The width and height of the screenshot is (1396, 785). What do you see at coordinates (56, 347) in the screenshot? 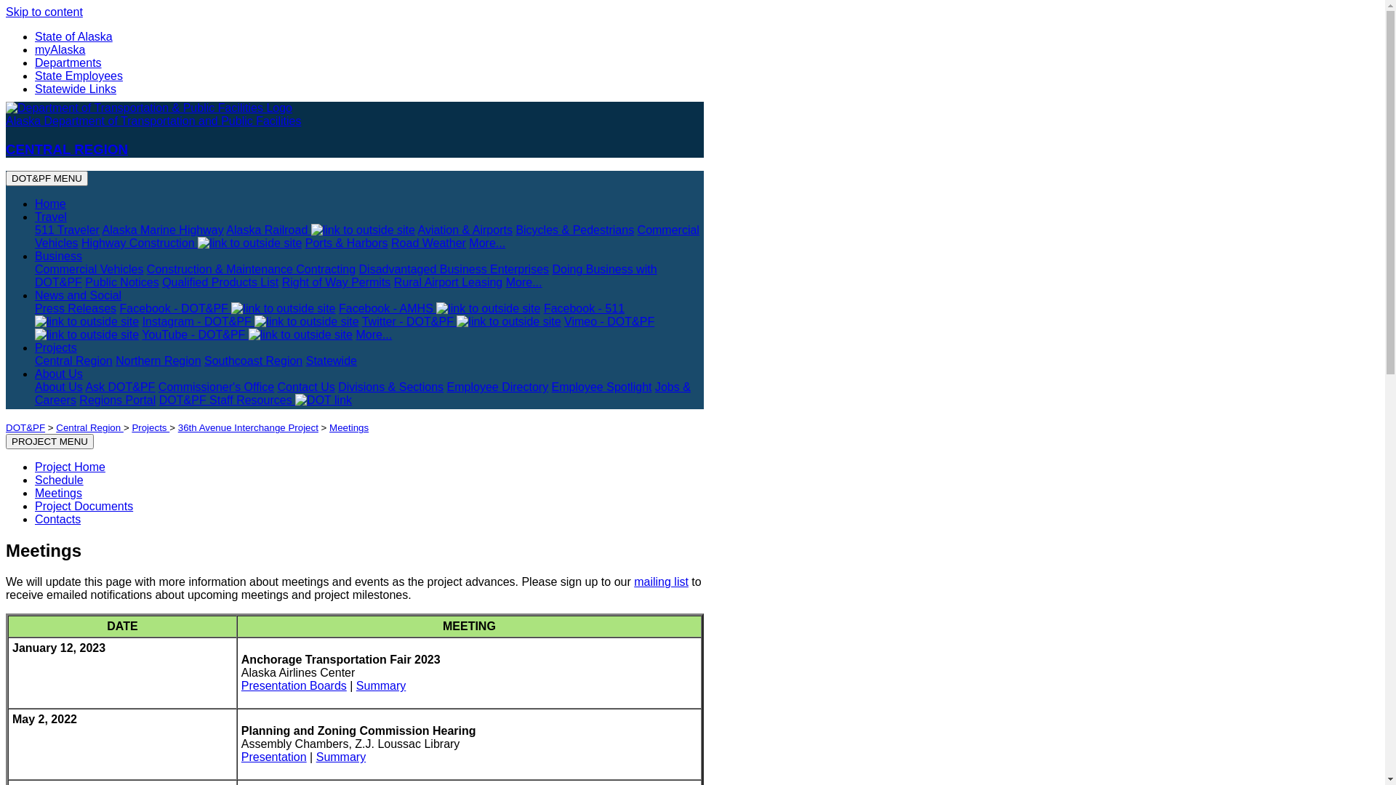
I see `Projects` at bounding box center [56, 347].